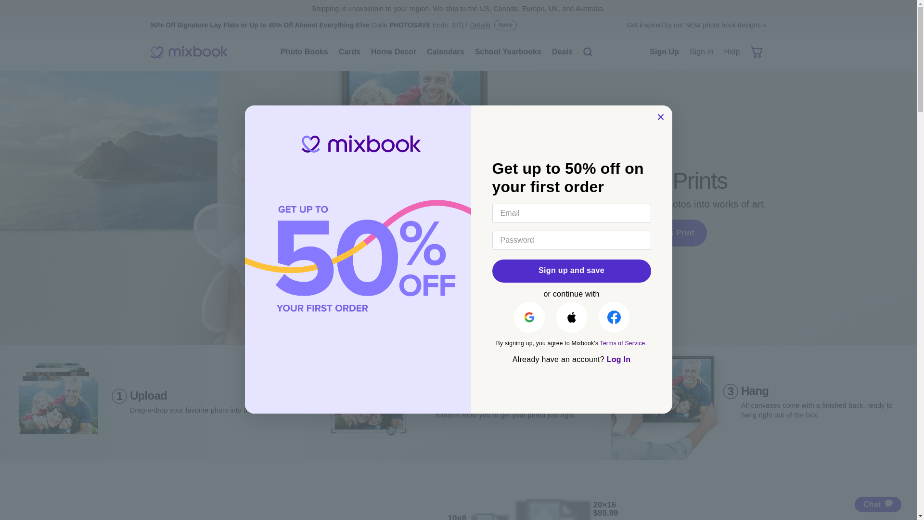 The image size is (924, 520). I want to click on Start your Canvas Print, so click(649, 233).